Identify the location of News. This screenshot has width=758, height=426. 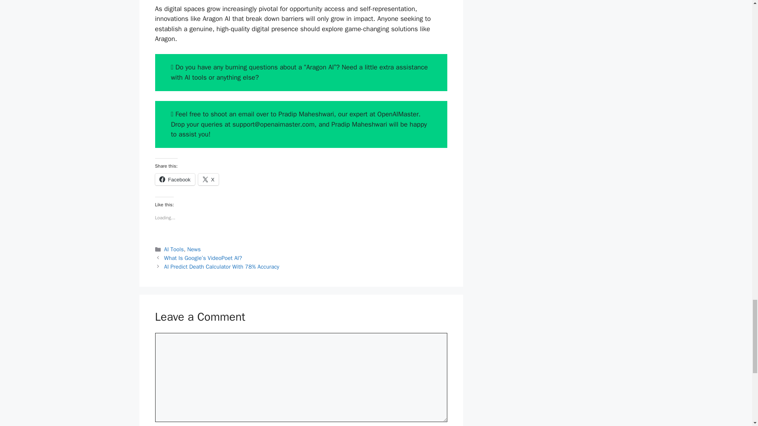
(194, 249).